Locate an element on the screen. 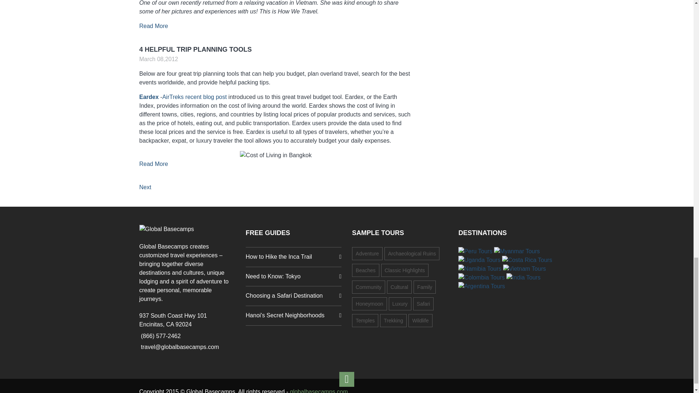 The image size is (699, 393). How to Hike the Inca Trail is located at coordinates (293, 257).